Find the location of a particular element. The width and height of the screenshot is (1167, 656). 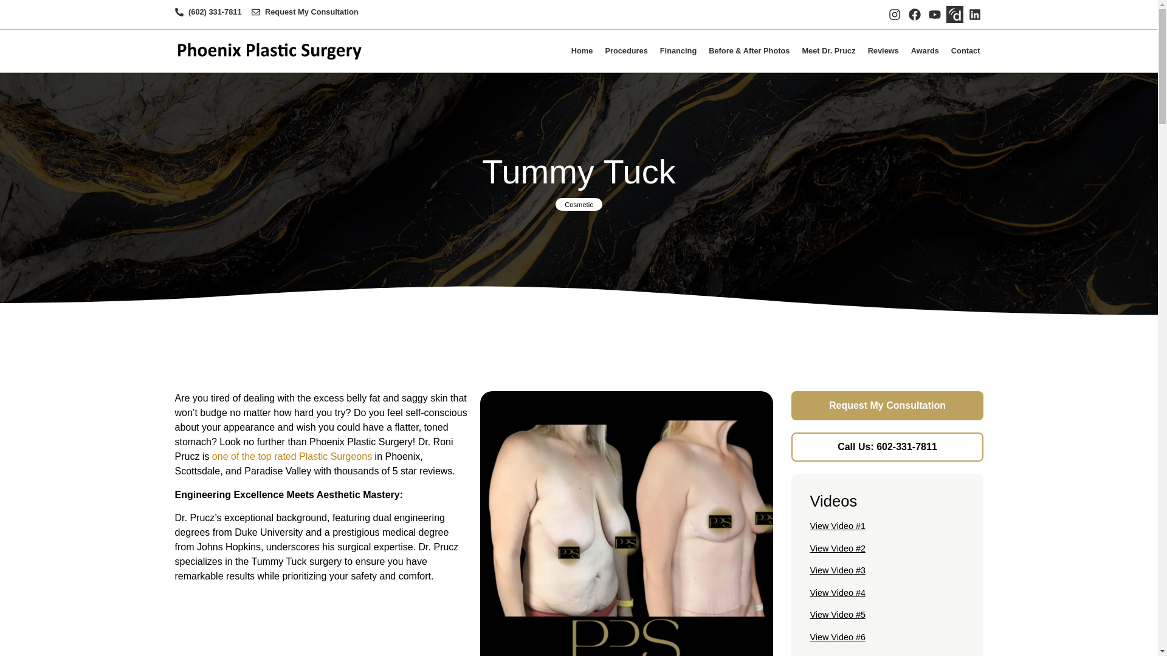

Awards is located at coordinates (924, 50).